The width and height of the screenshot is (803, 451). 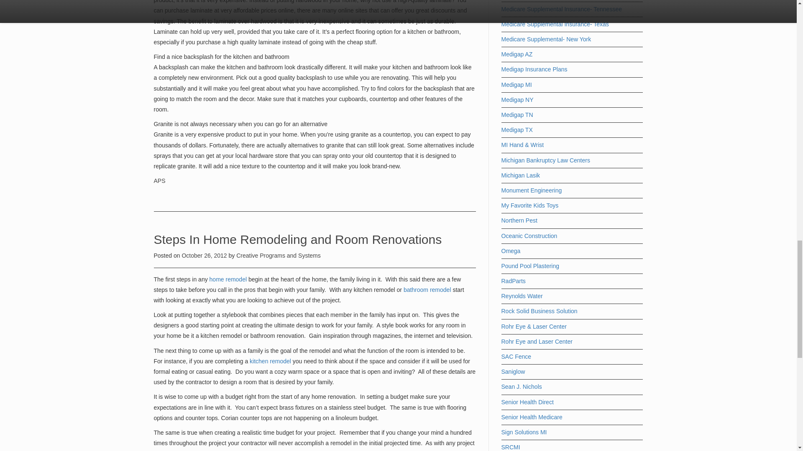 I want to click on October 26, 2012, so click(x=205, y=255).